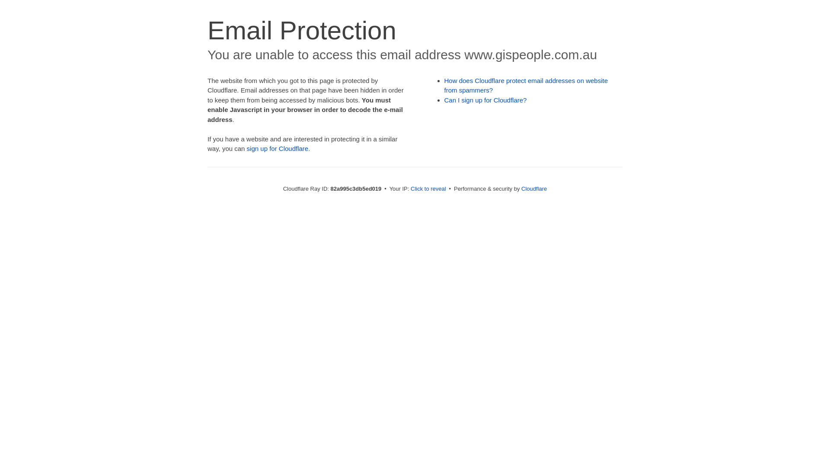 This screenshot has width=830, height=467. I want to click on Click to reveal, so click(428, 189).